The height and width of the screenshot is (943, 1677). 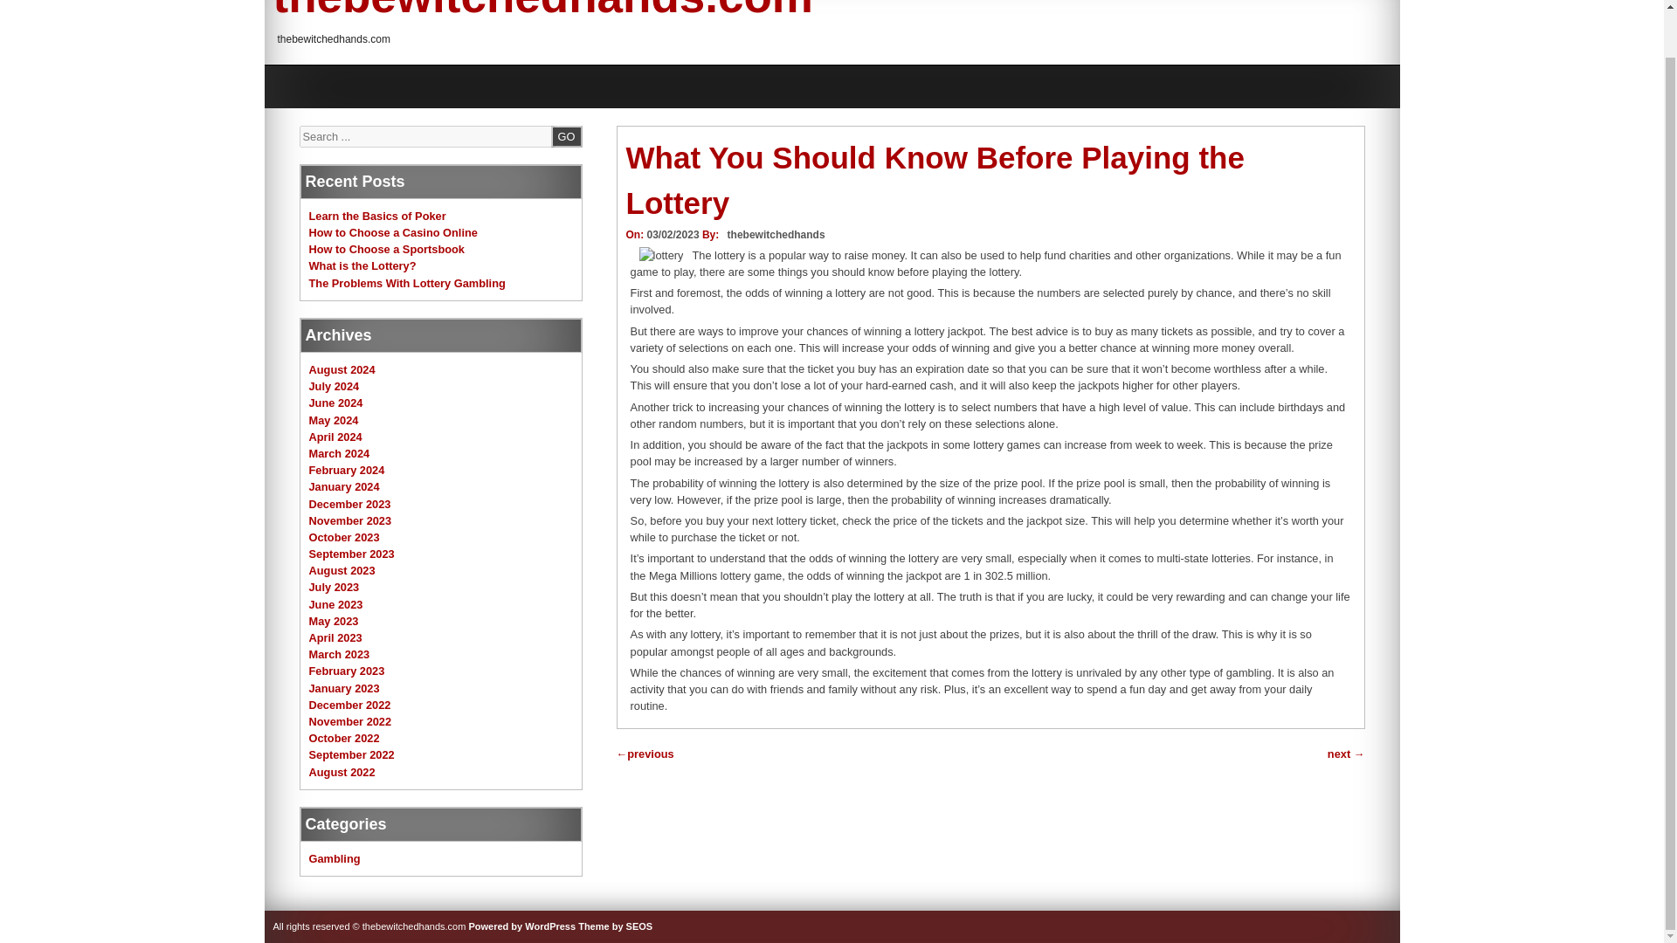 I want to click on The Problems With Lottery Gambling, so click(x=407, y=283).